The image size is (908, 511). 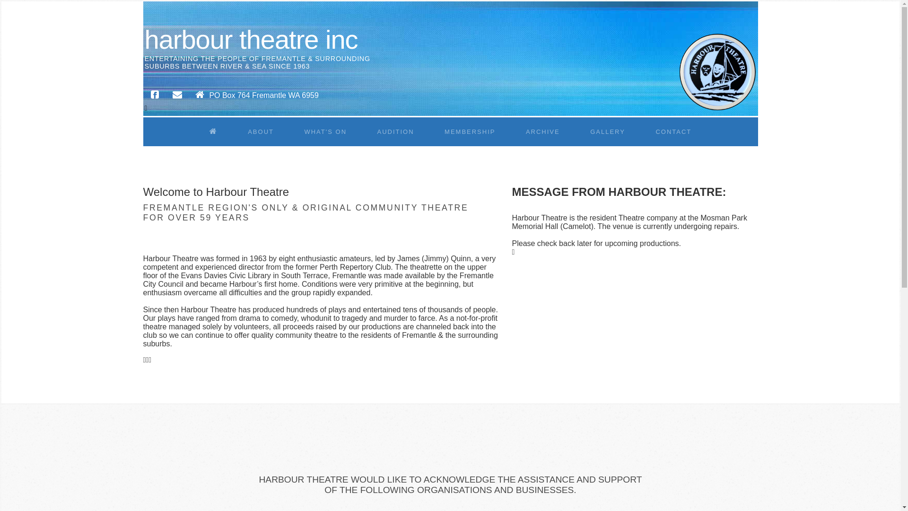 What do you see at coordinates (608, 132) in the screenshot?
I see `GALLERY` at bounding box center [608, 132].